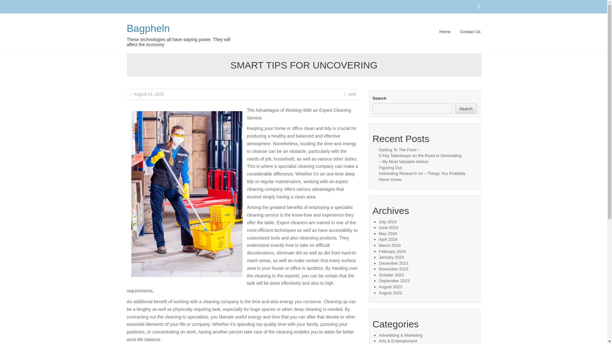 The image size is (612, 344). What do you see at coordinates (390, 168) in the screenshot?
I see `Figuring Out` at bounding box center [390, 168].